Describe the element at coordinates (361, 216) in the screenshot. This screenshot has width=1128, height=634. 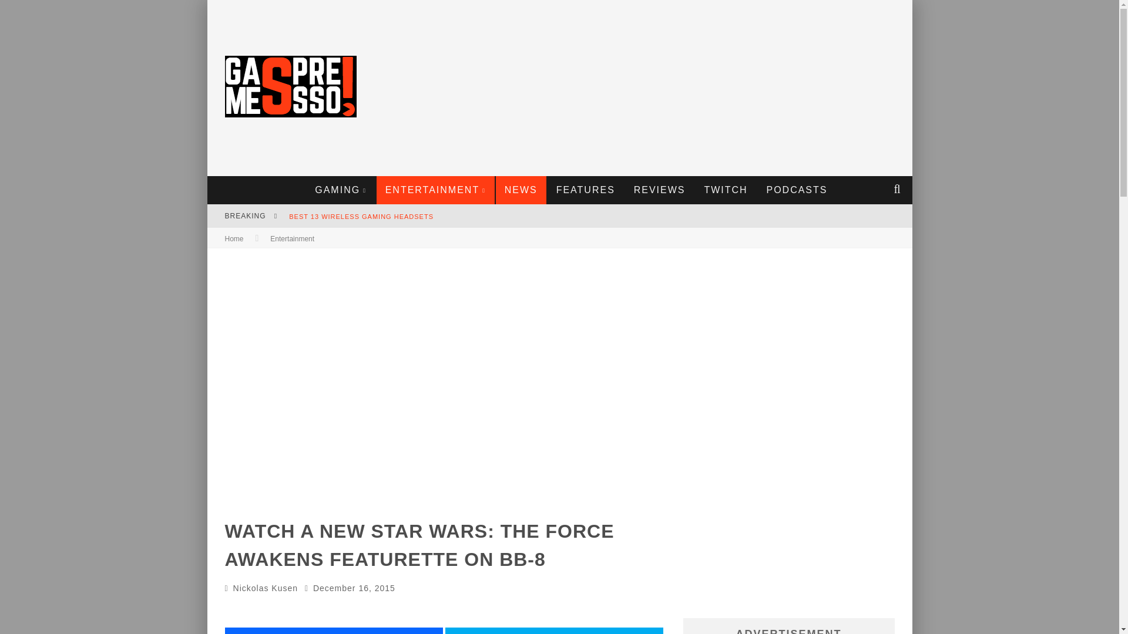
I see `Best 13 Wireless Gaming Headsets` at that location.